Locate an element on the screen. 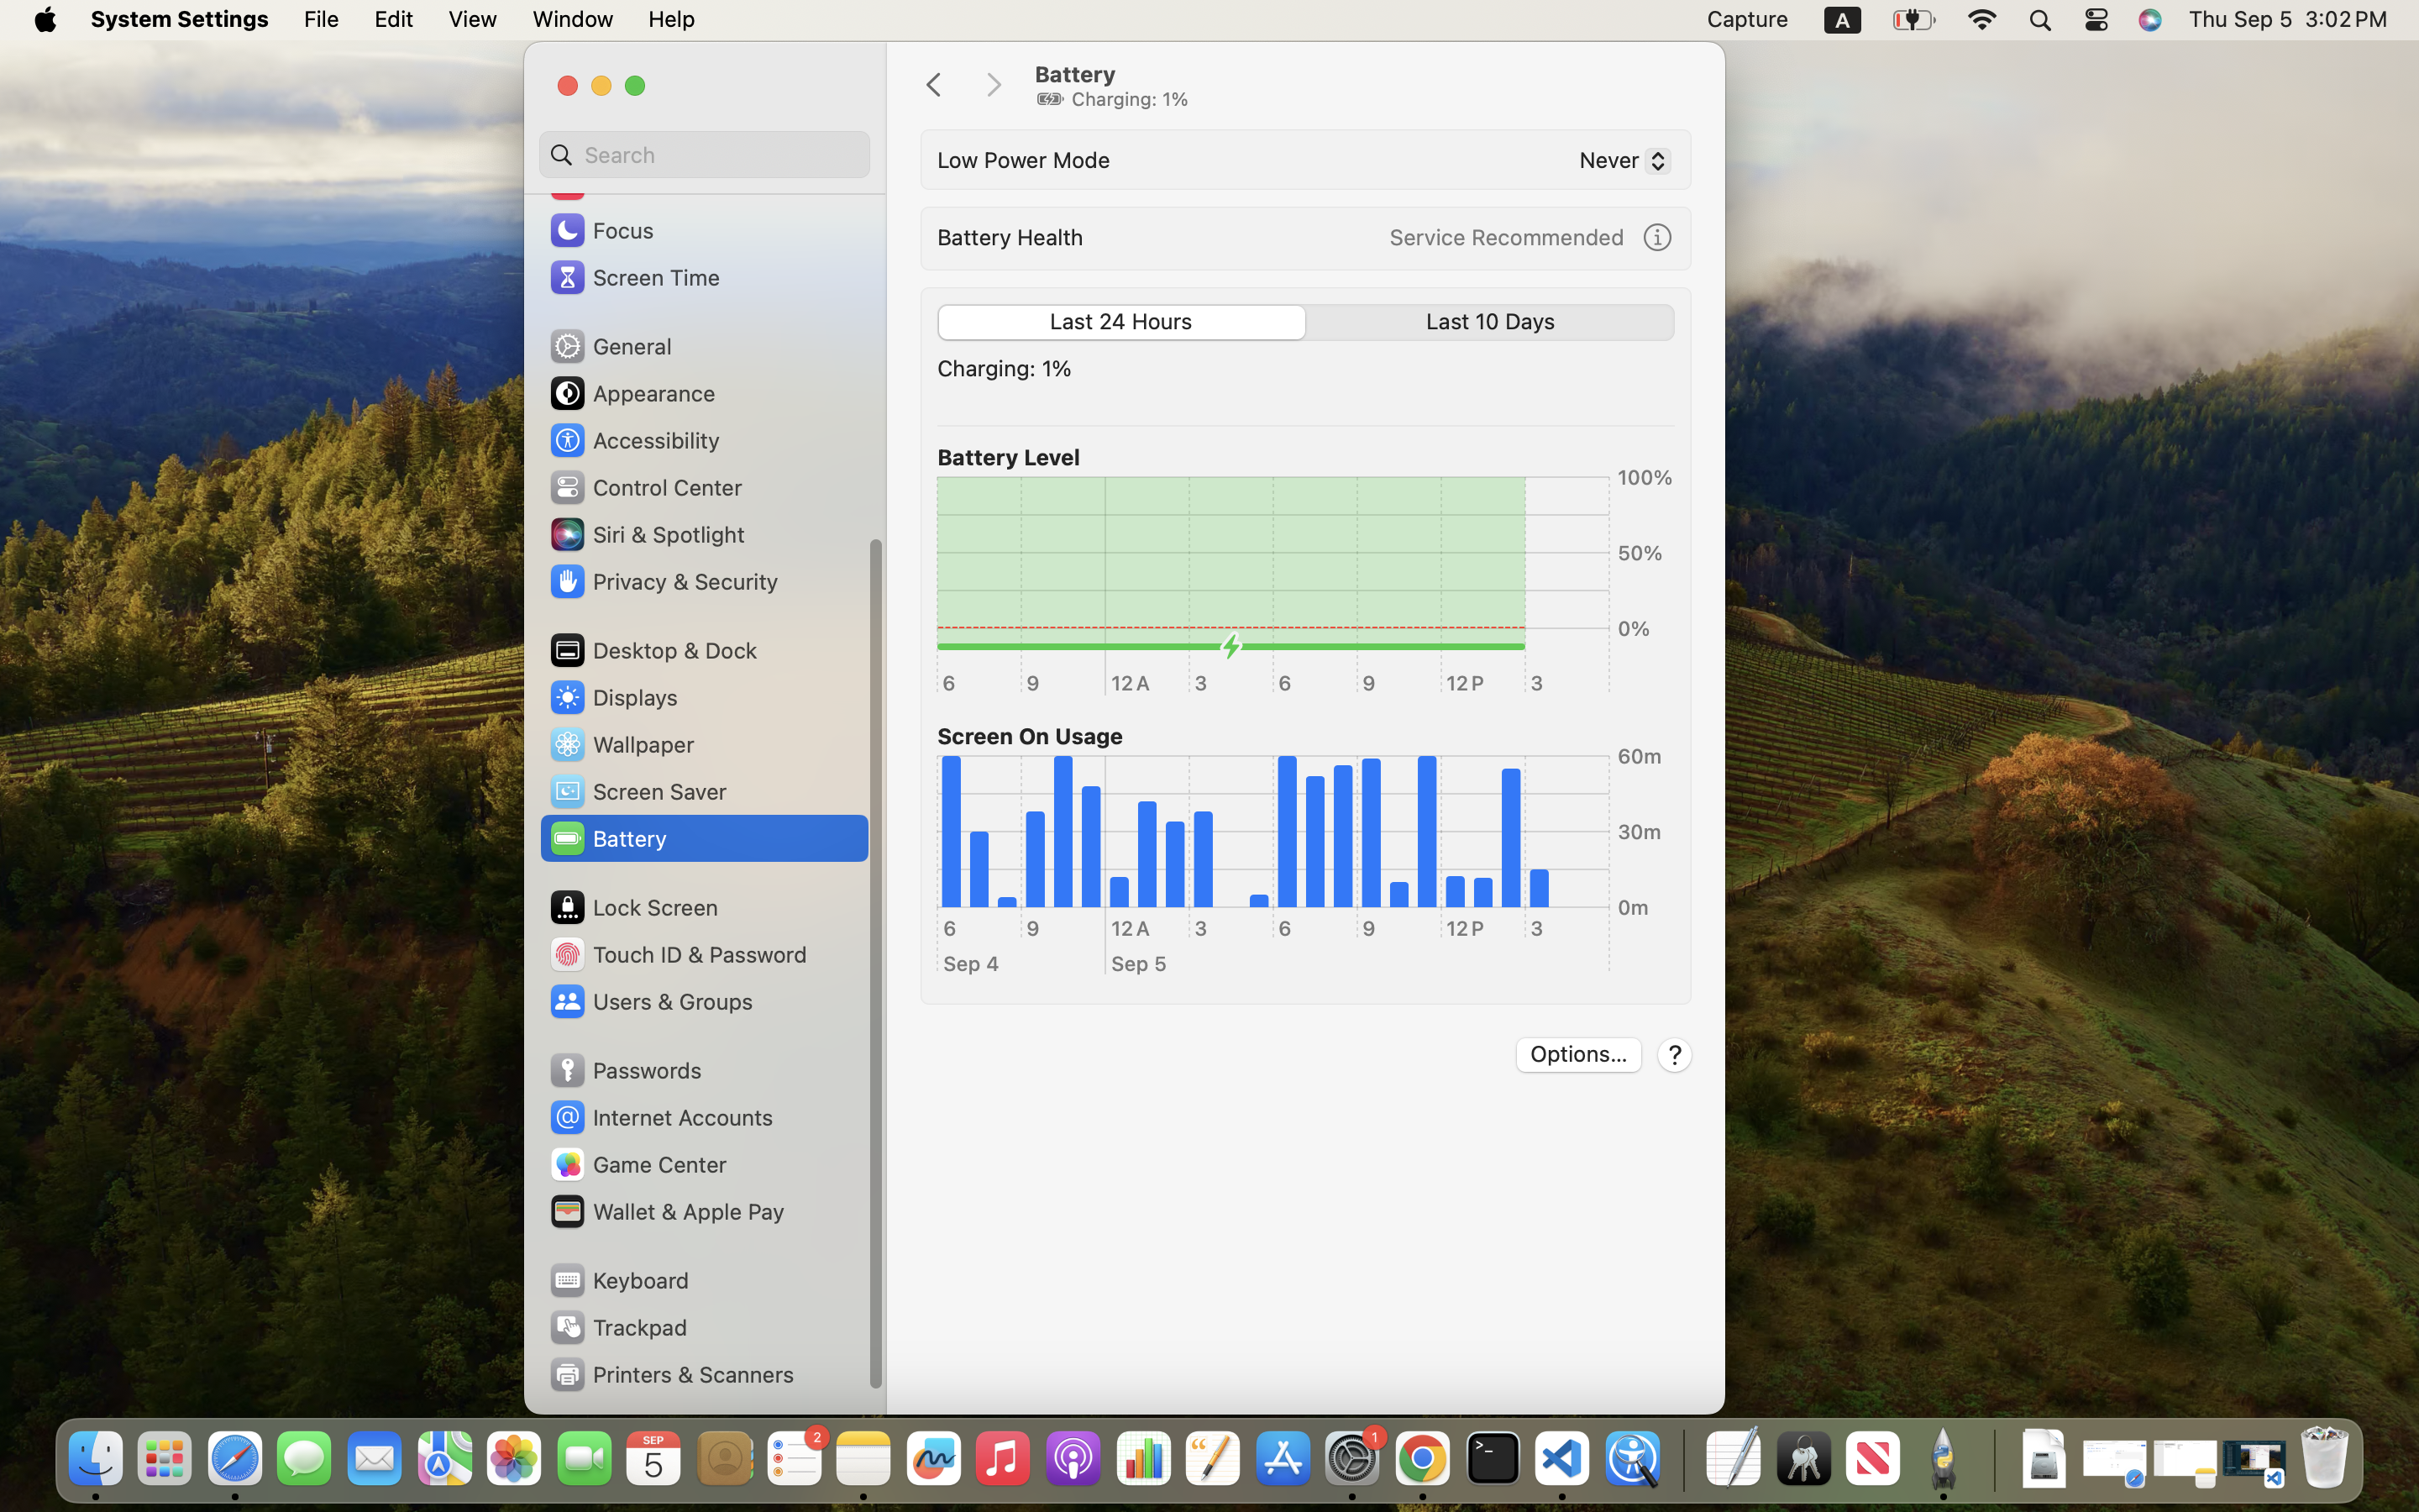 This screenshot has height=1512, width=2419. Privacy & Security is located at coordinates (663, 581).